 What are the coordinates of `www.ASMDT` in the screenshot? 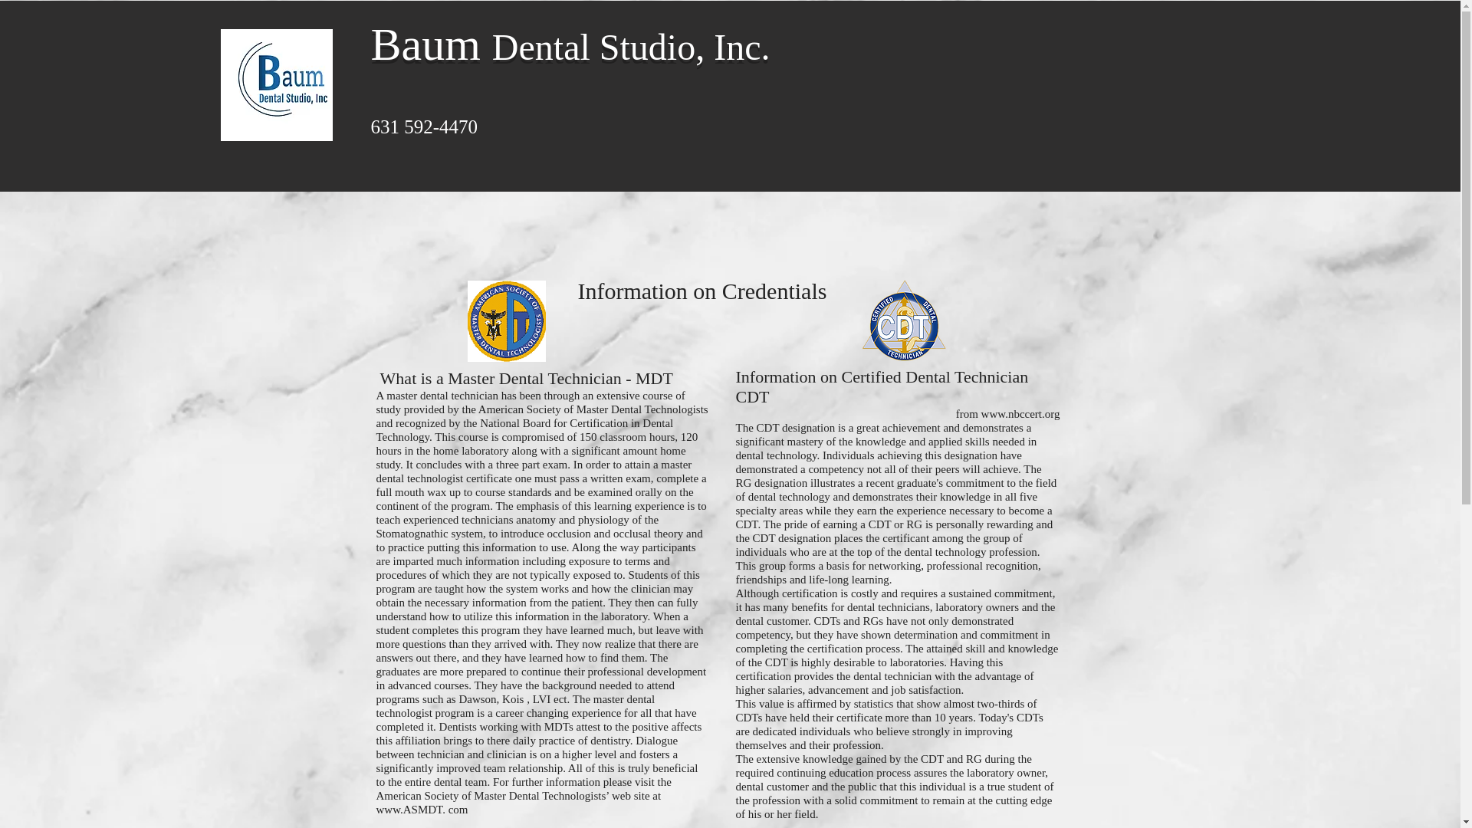 It's located at (409, 809).